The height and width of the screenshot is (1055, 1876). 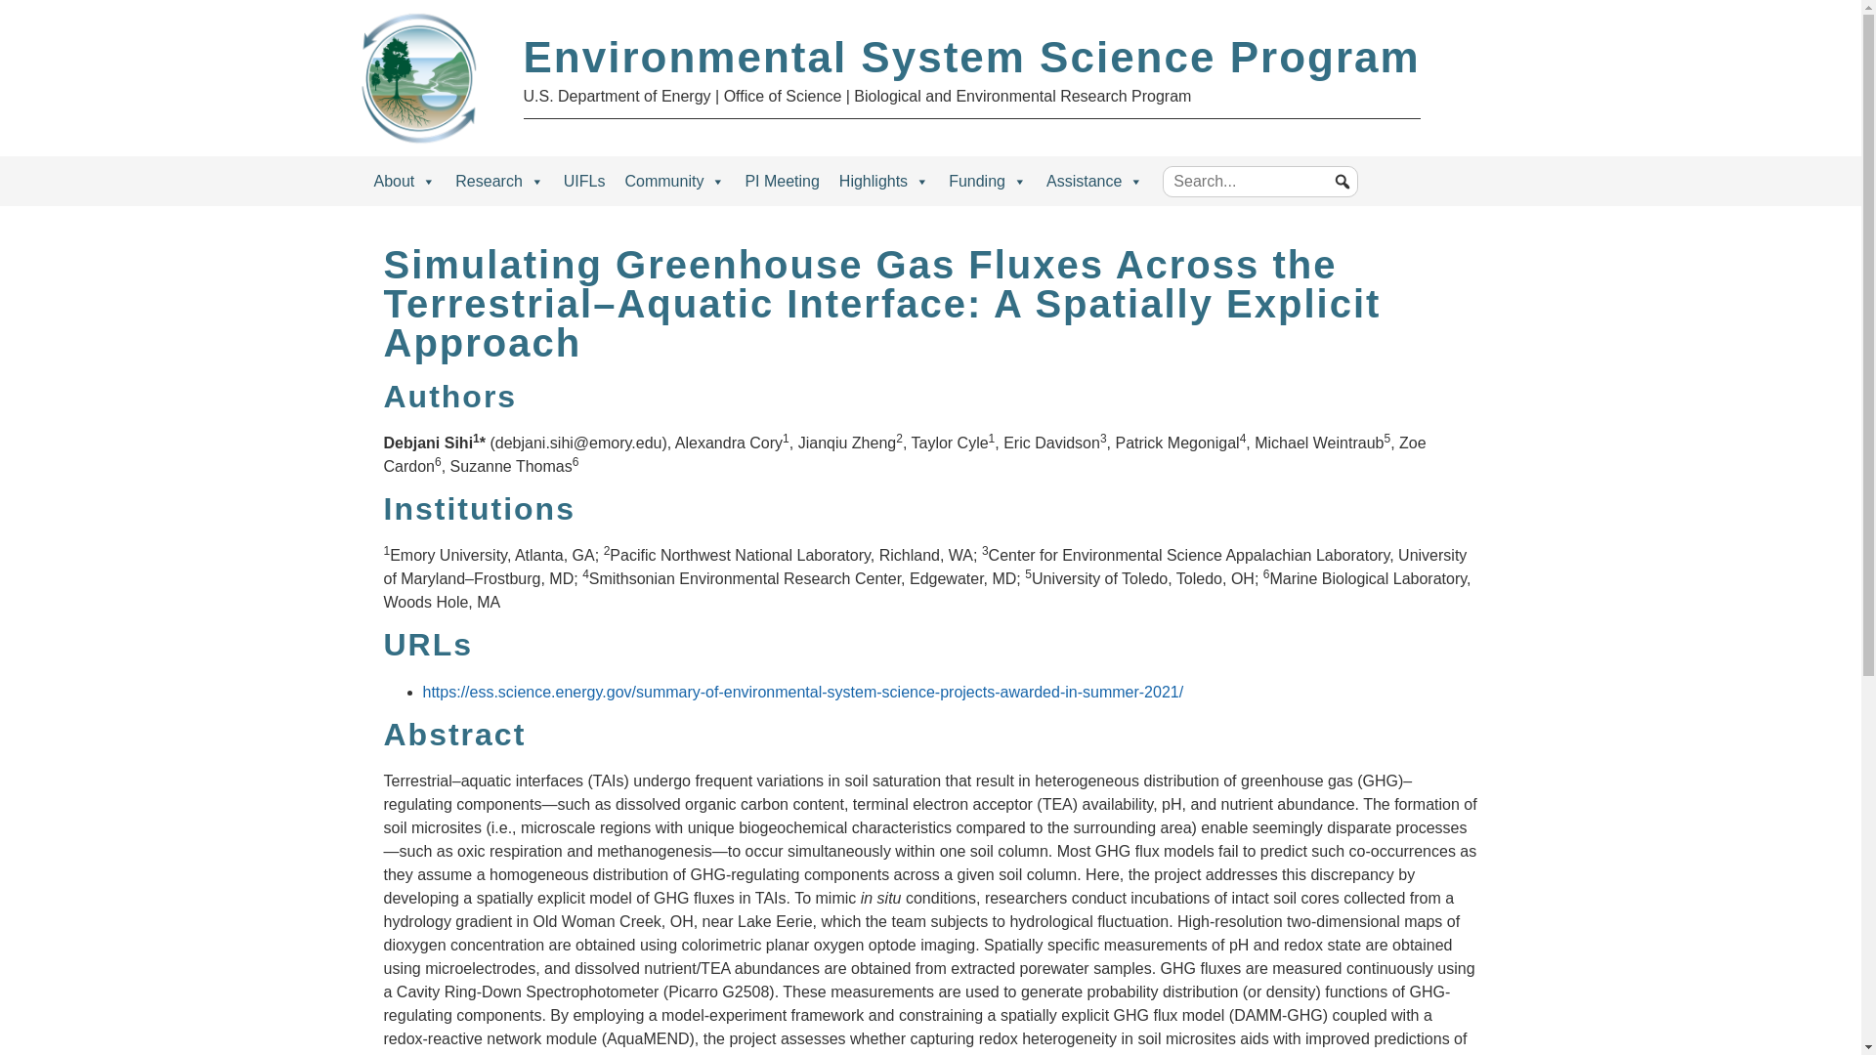 I want to click on Research, so click(x=498, y=181).